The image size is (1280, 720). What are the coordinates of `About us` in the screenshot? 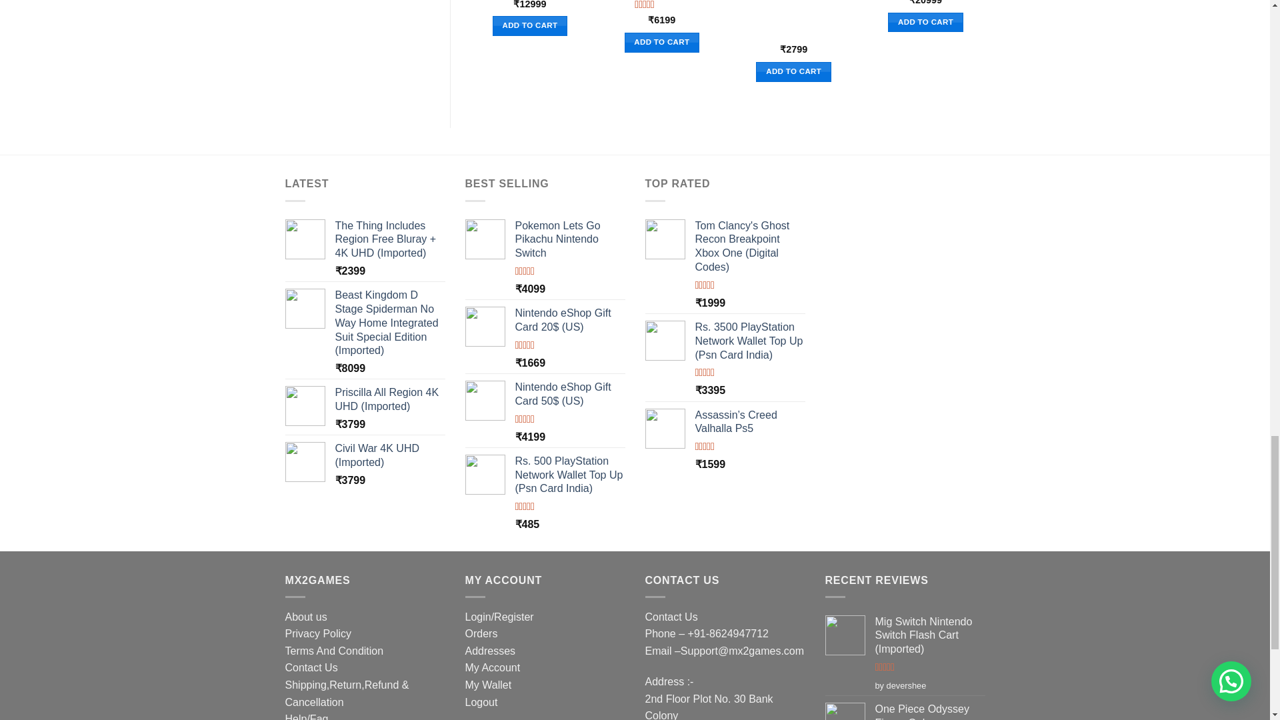 It's located at (307, 617).